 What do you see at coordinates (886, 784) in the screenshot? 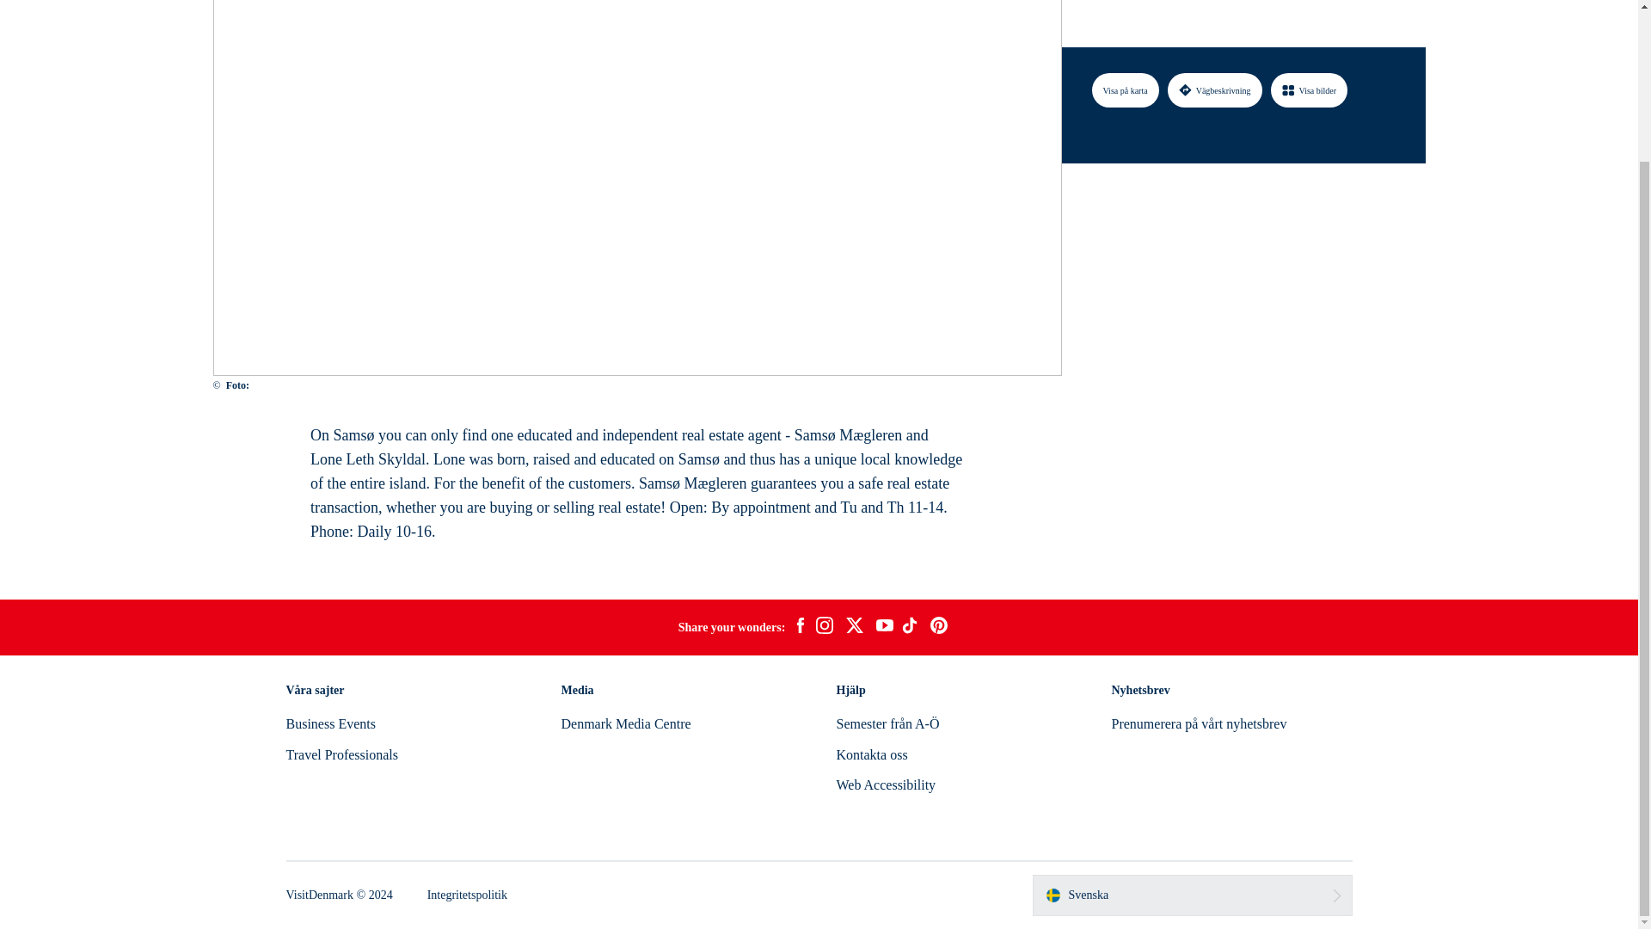
I see `Web Accessibility` at bounding box center [886, 784].